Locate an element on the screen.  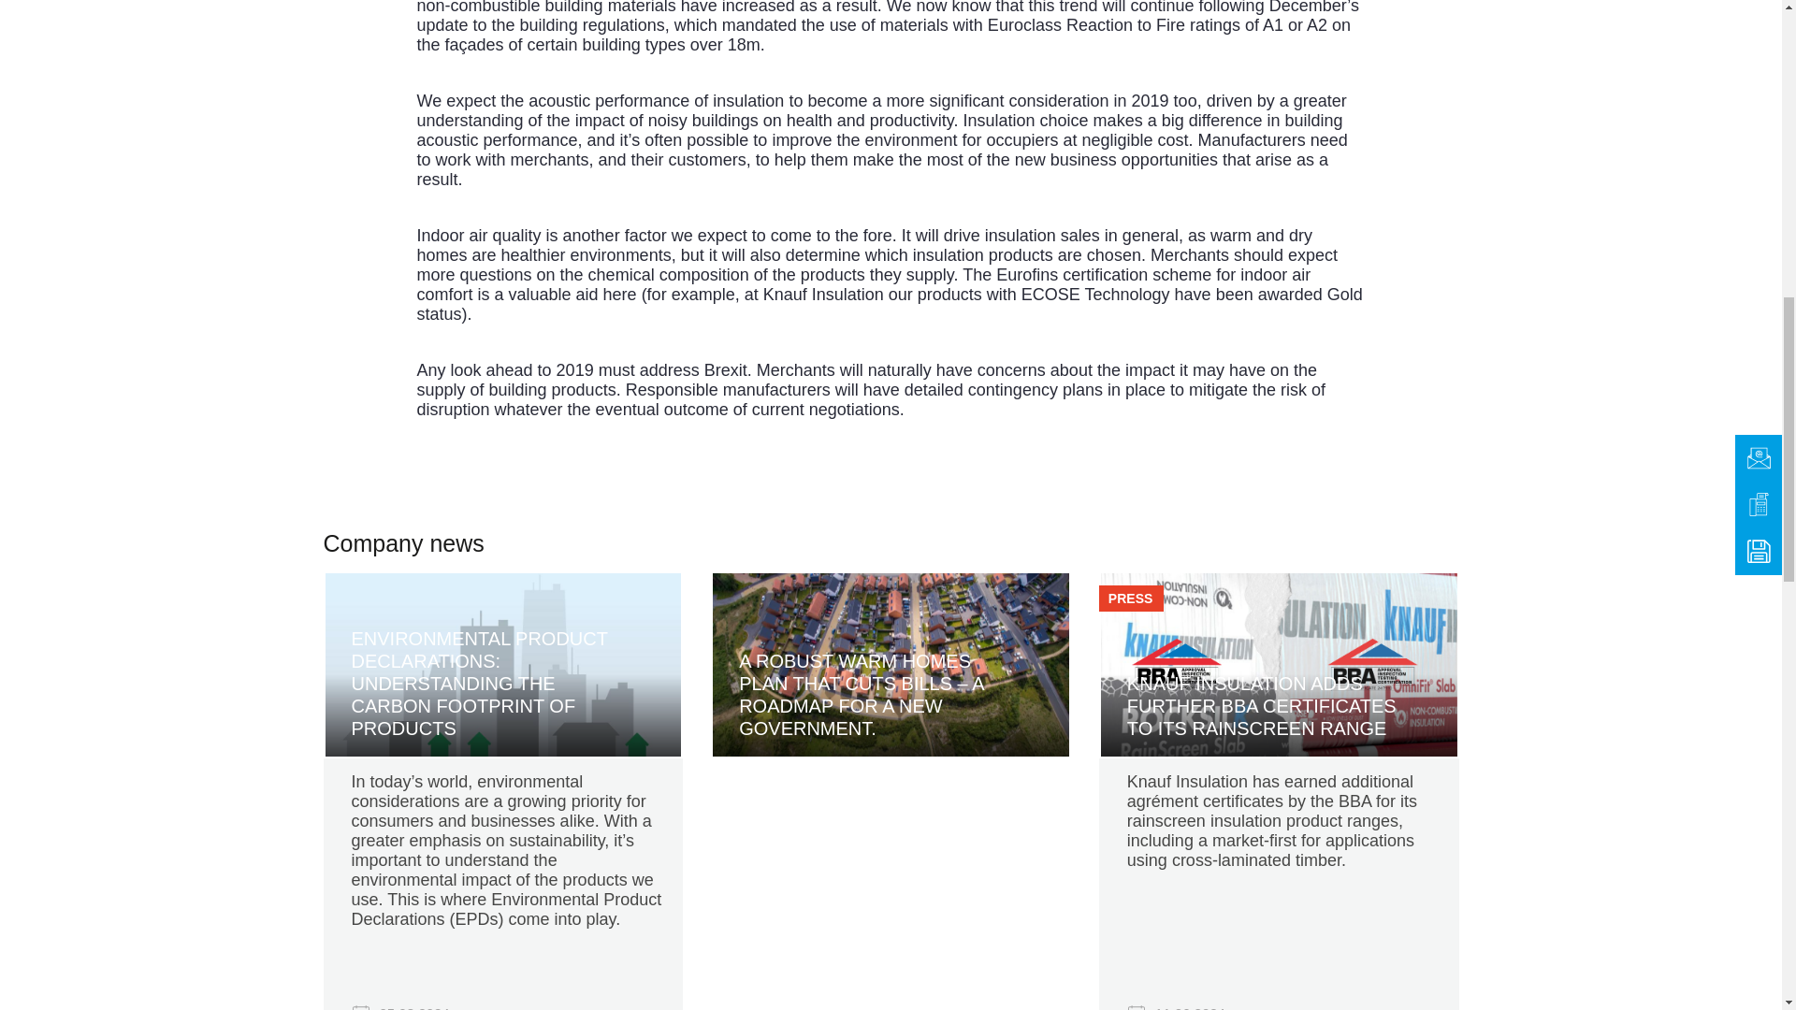
New build housing estate is located at coordinates (891, 664).